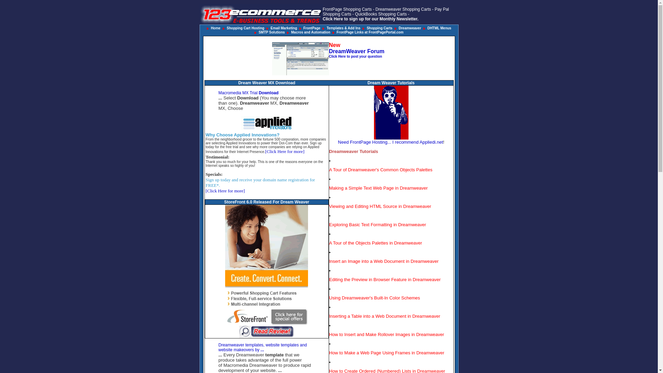  I want to click on DreamWeaver Forum, so click(356, 51).